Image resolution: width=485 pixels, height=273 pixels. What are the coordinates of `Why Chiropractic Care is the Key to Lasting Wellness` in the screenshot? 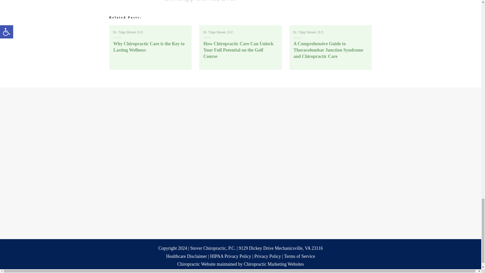 It's located at (149, 47).